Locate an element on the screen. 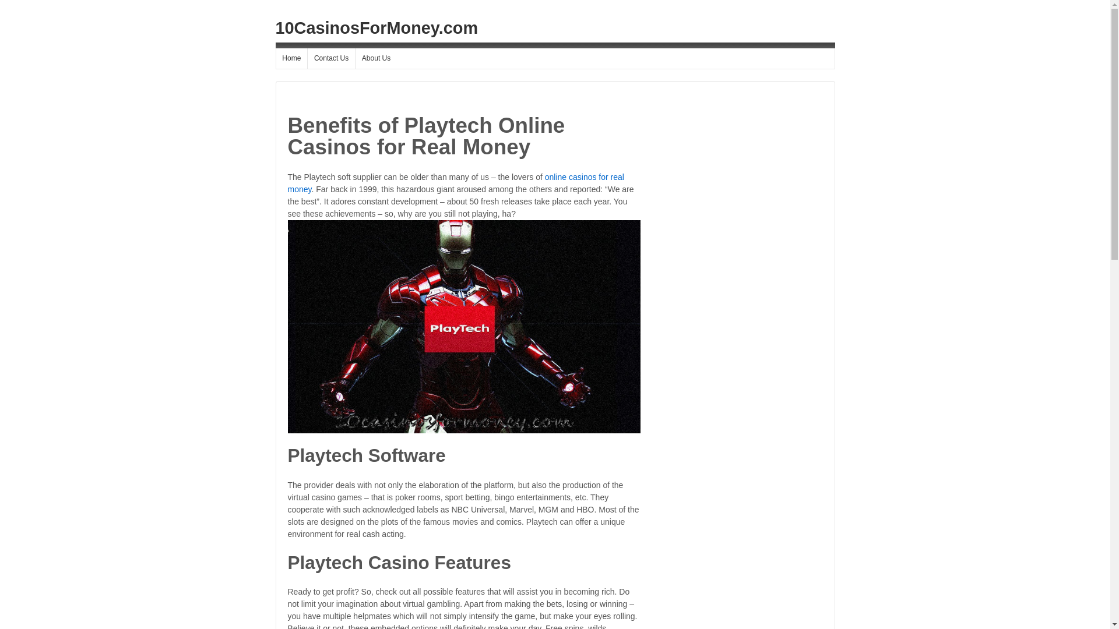  online casinos for real money is located at coordinates (456, 183).